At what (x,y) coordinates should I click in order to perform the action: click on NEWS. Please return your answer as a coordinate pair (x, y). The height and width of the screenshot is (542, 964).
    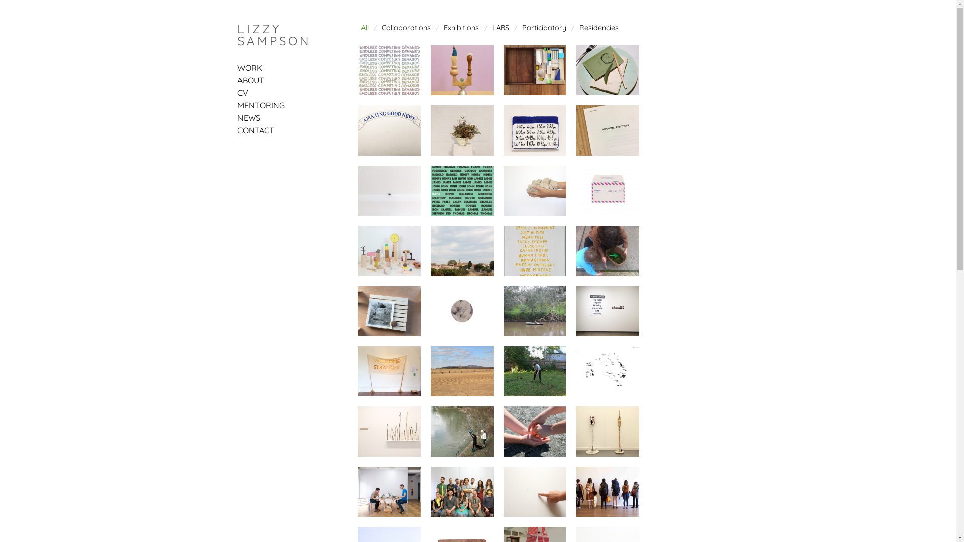
    Looking at the image, I should click on (248, 118).